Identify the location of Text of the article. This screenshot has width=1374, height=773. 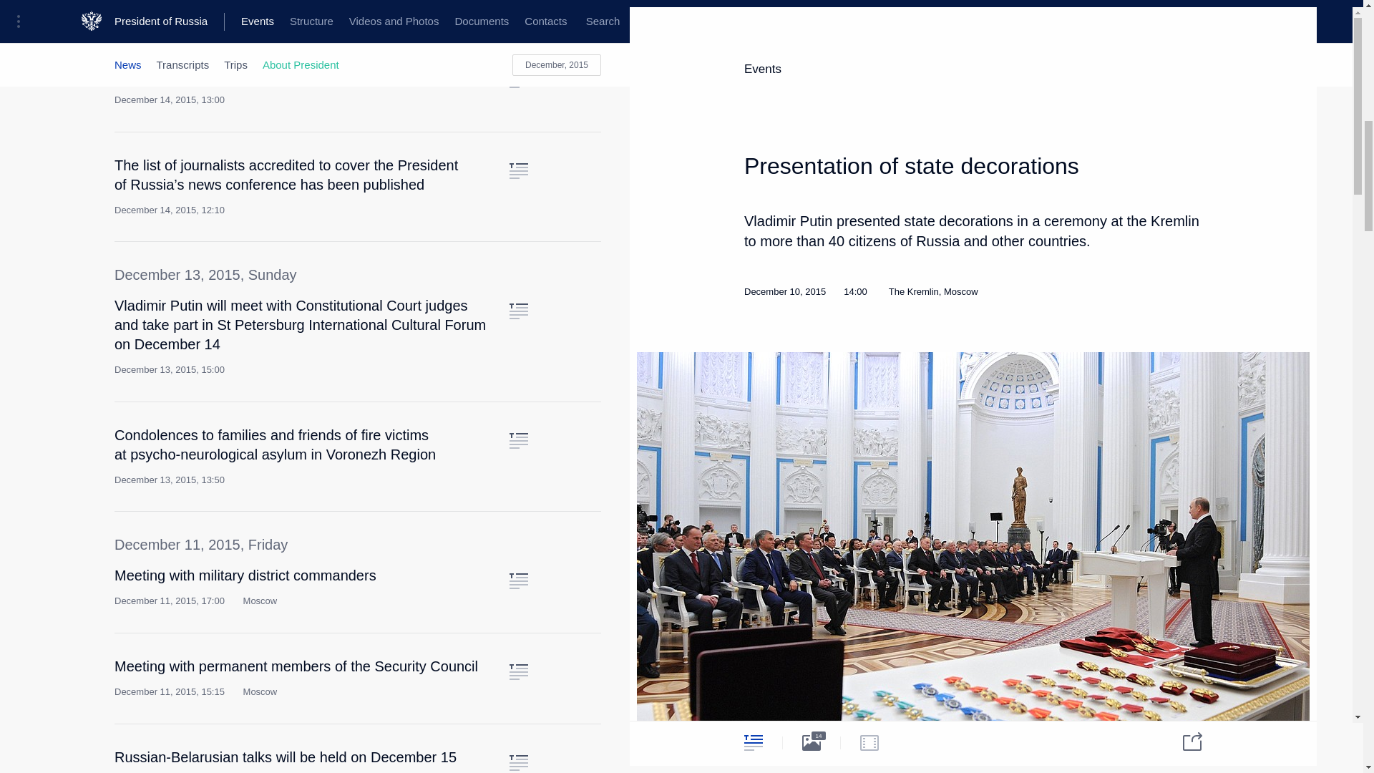
(518, 581).